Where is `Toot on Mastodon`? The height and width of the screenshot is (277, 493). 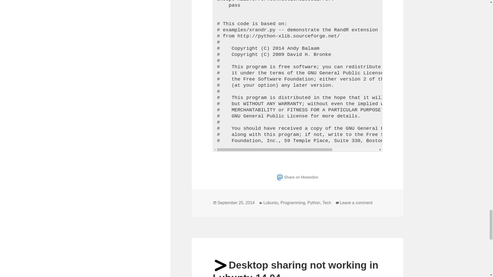
Toot on Mastodon is located at coordinates (297, 177).